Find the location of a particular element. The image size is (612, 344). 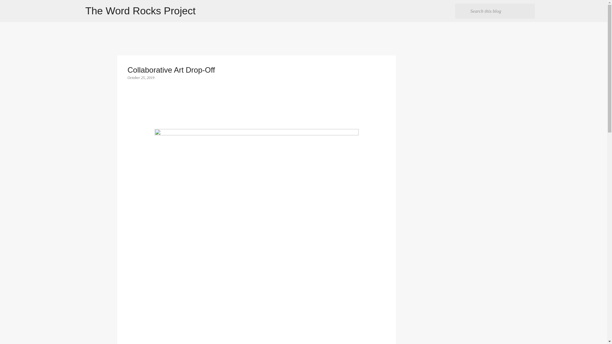

The Word Rocks Project is located at coordinates (141, 11).